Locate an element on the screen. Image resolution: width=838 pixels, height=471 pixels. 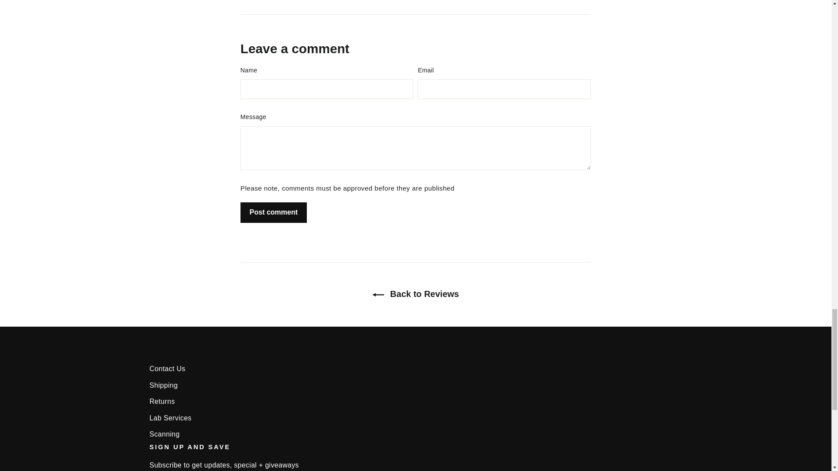
Post comment is located at coordinates (273, 212).